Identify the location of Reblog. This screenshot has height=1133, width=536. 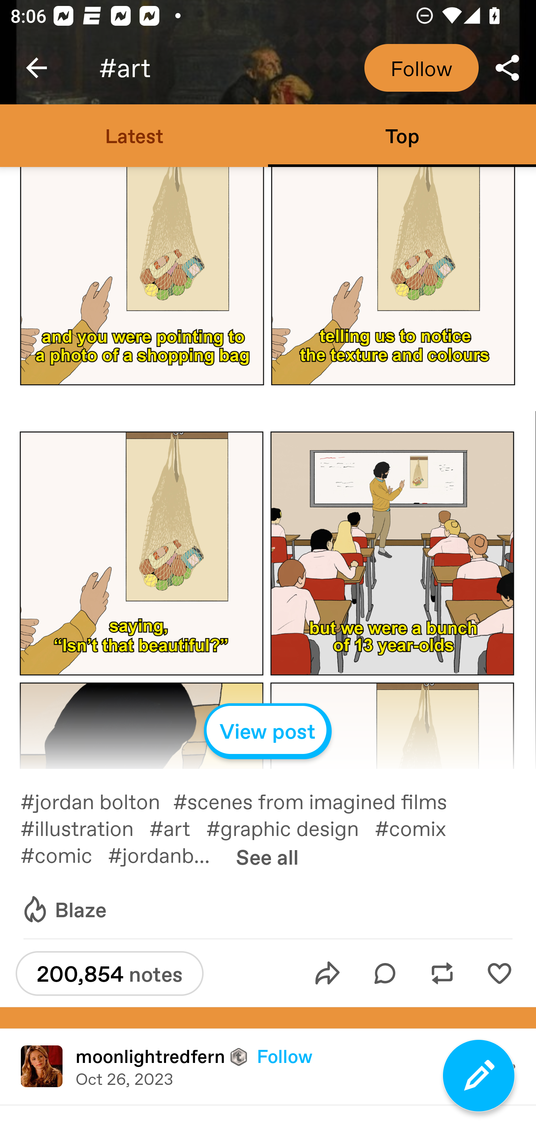
(442, 973).